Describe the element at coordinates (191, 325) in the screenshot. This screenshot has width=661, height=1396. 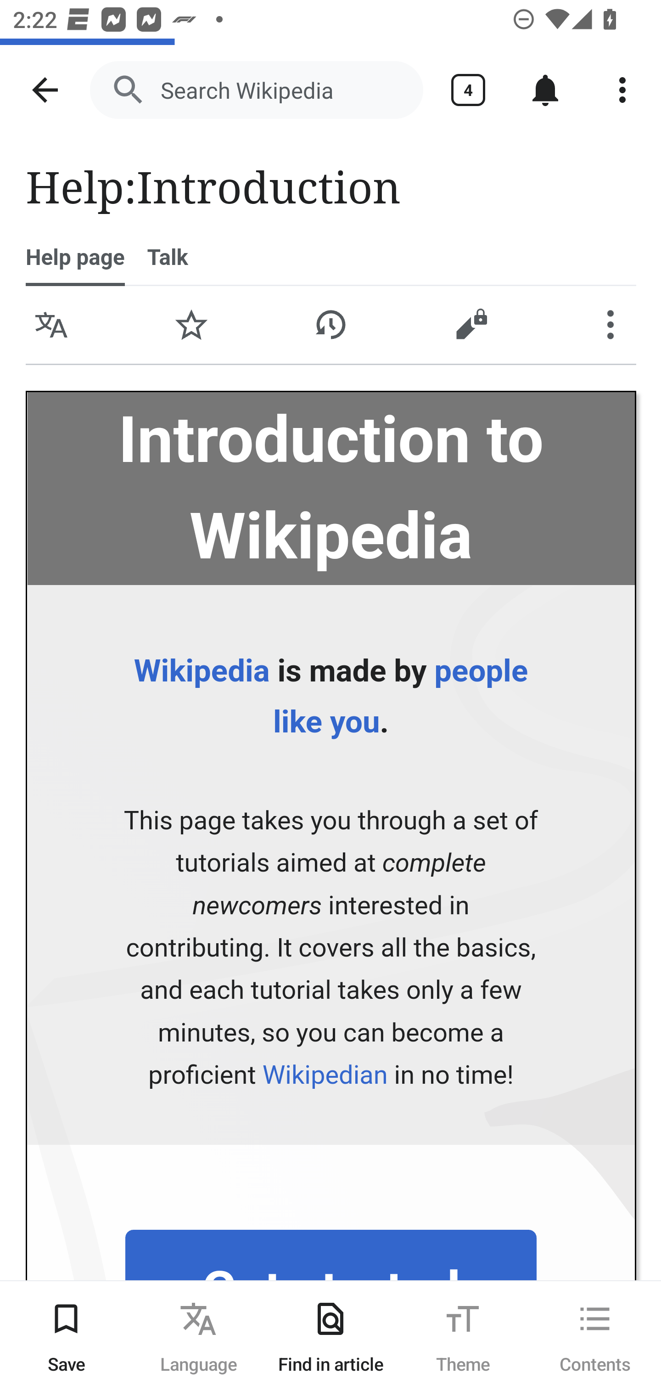
I see `Watch` at that location.